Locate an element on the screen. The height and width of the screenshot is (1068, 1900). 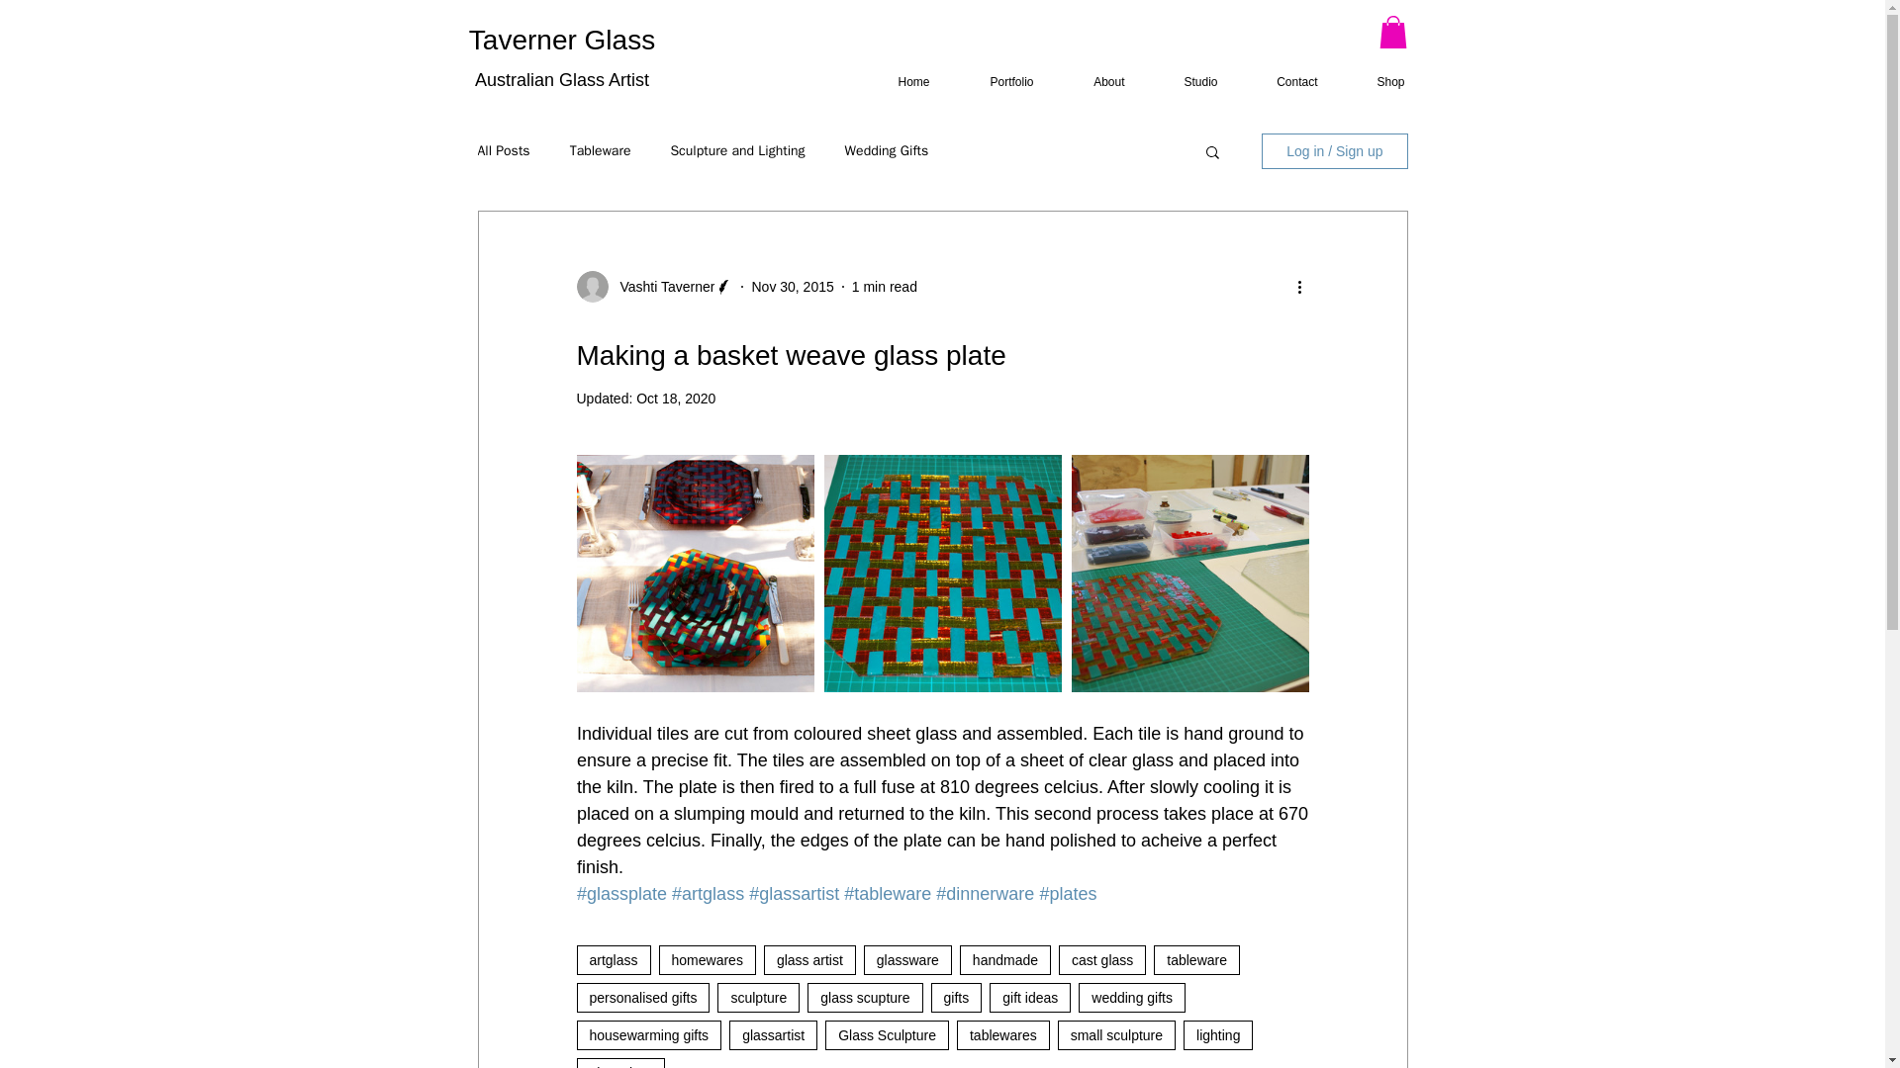
Home is located at coordinates (901, 83).